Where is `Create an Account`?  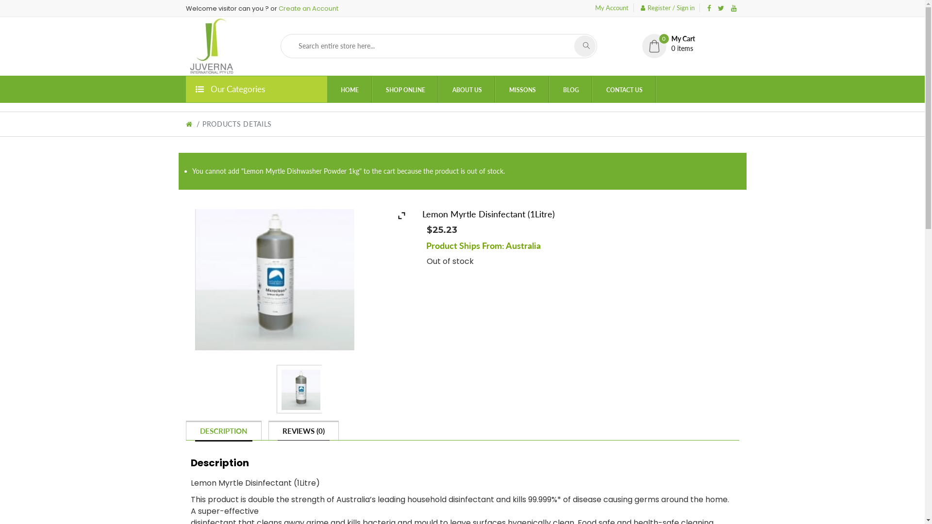 Create an Account is located at coordinates (309, 9).